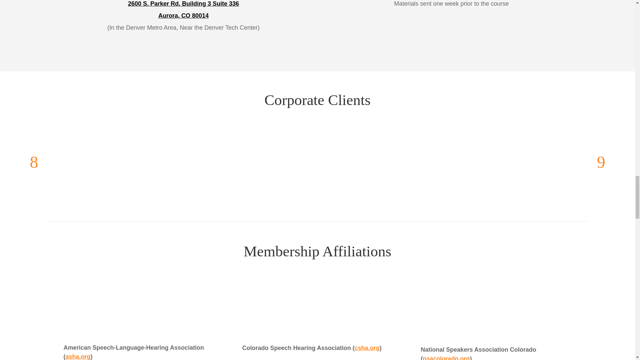  Describe the element at coordinates (317, 309) in the screenshot. I see `CSHA-logo-457x128-1` at that location.